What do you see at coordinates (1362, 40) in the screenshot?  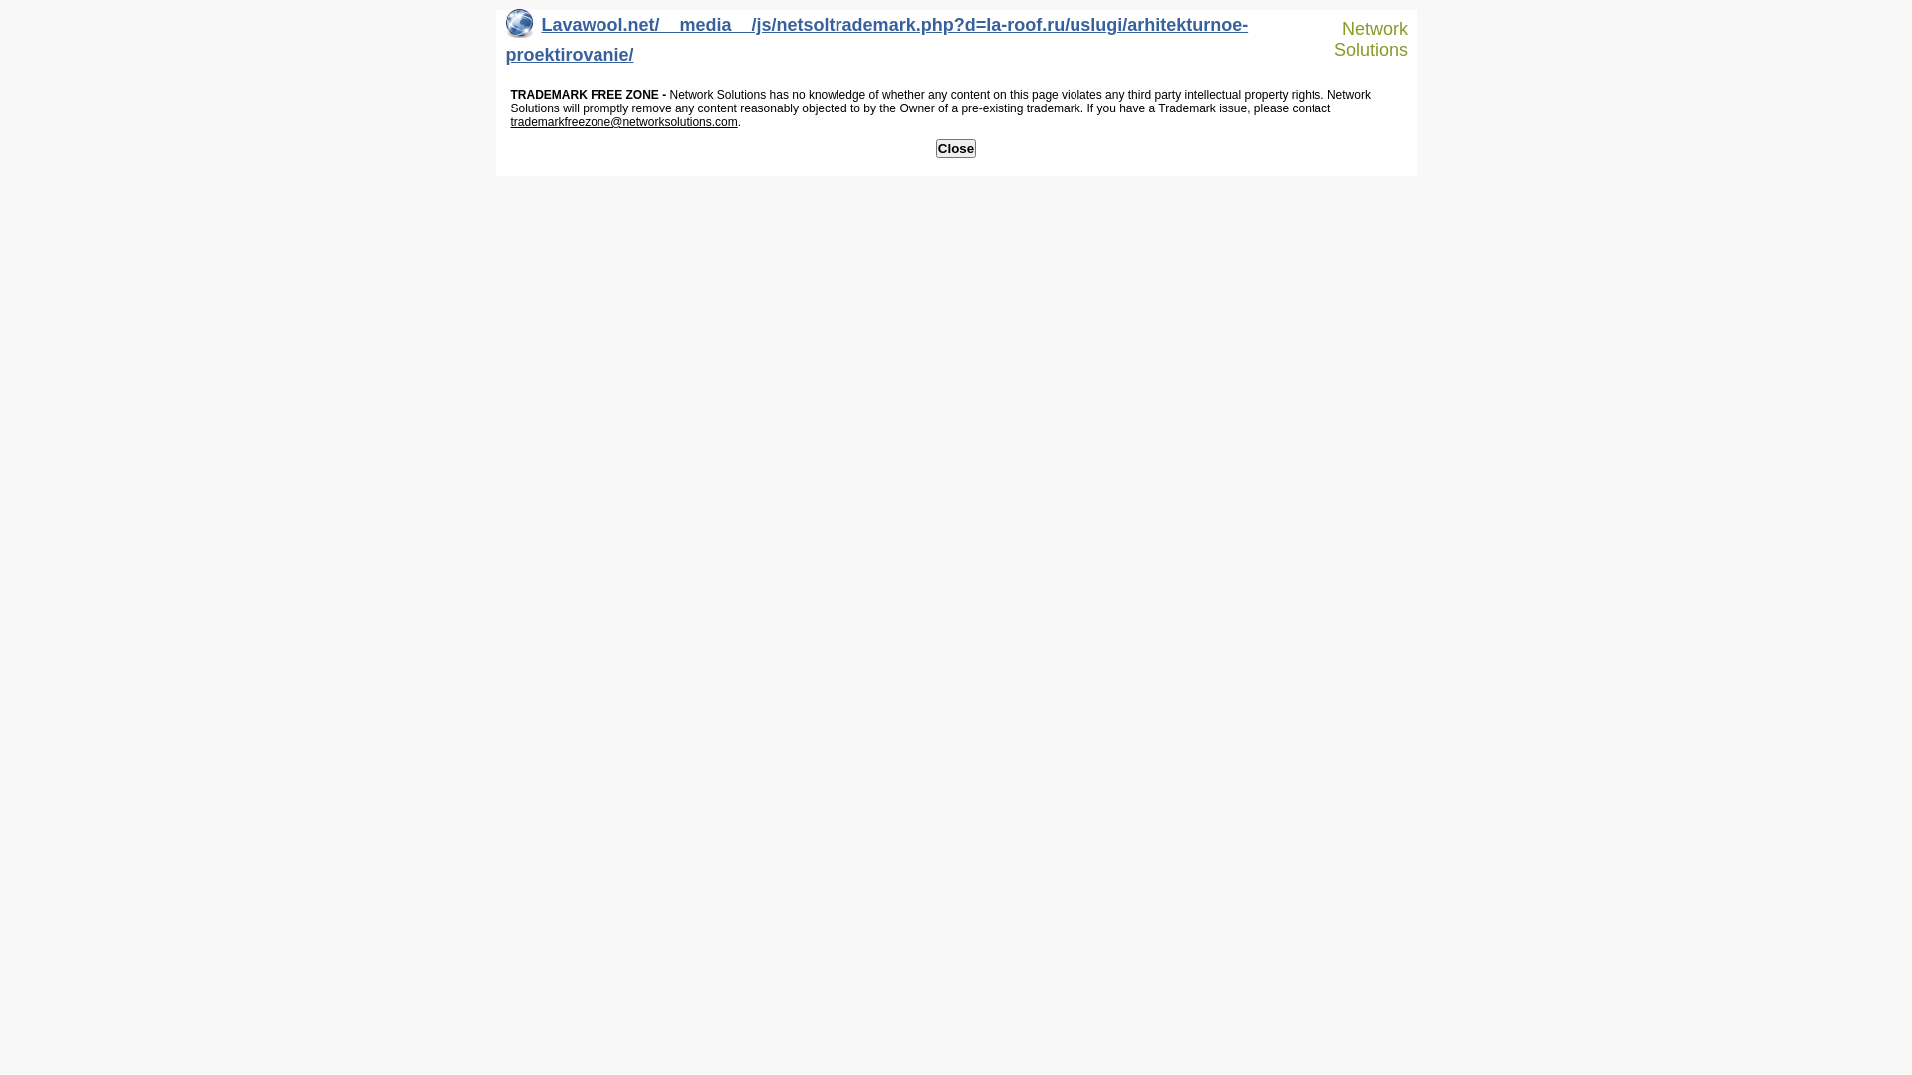 I see `Network Solutions` at bounding box center [1362, 40].